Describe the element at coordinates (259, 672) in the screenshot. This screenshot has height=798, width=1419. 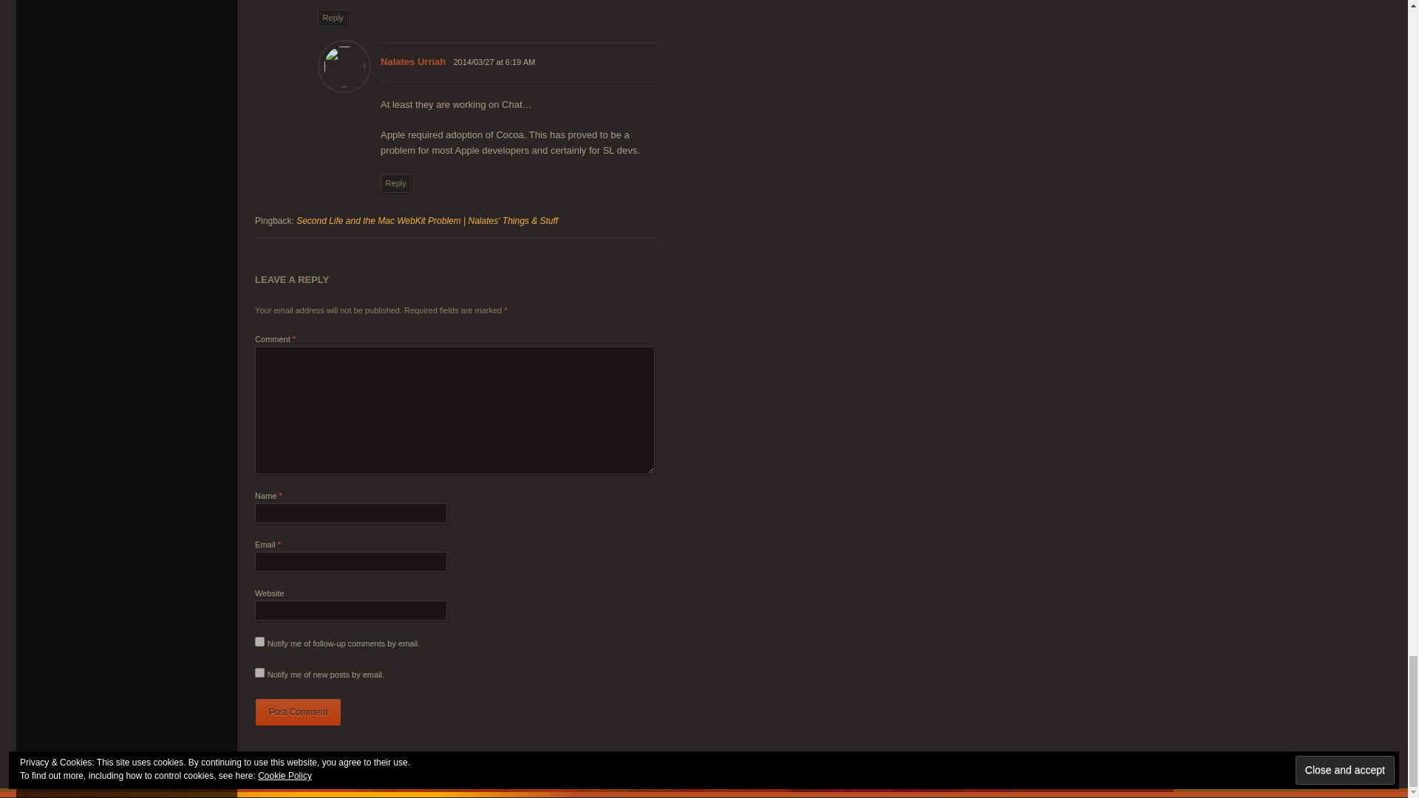
I see `subscribe` at that location.